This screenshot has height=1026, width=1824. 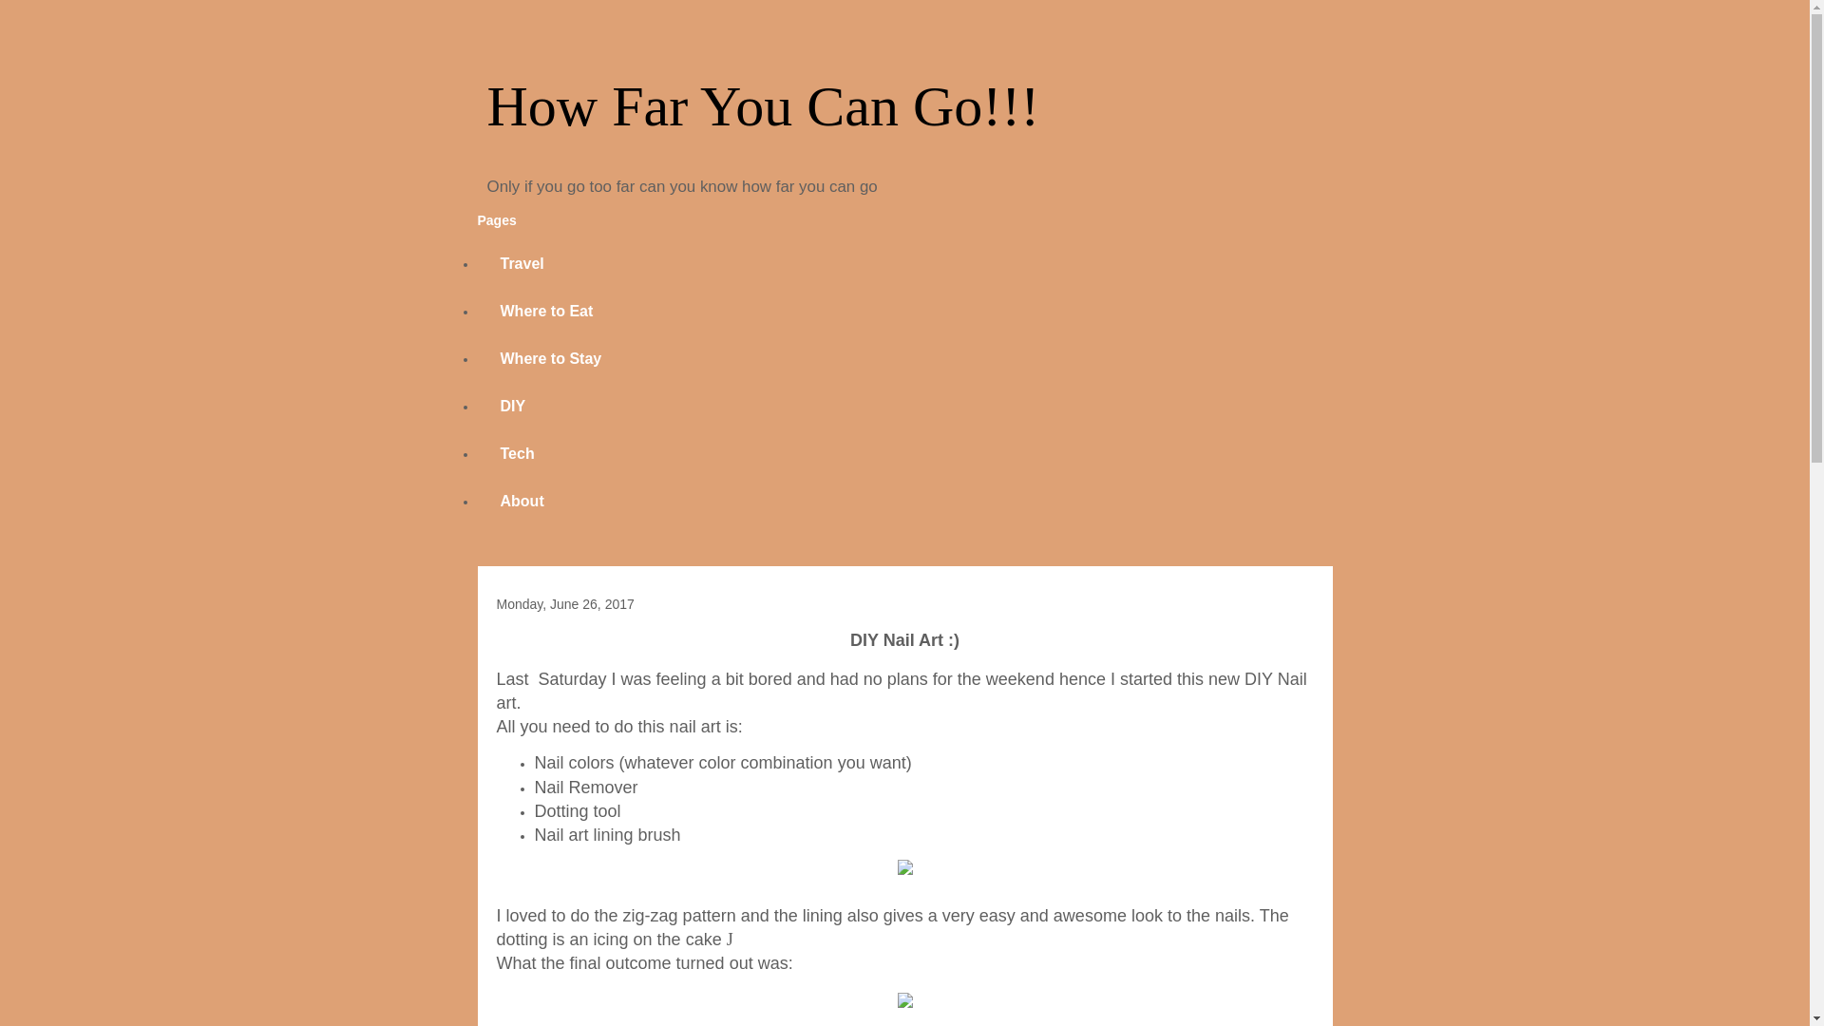 I want to click on Where to Stay, so click(x=549, y=359).